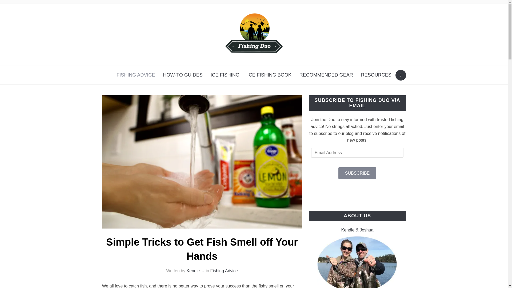  I want to click on RESOURCES, so click(376, 75).